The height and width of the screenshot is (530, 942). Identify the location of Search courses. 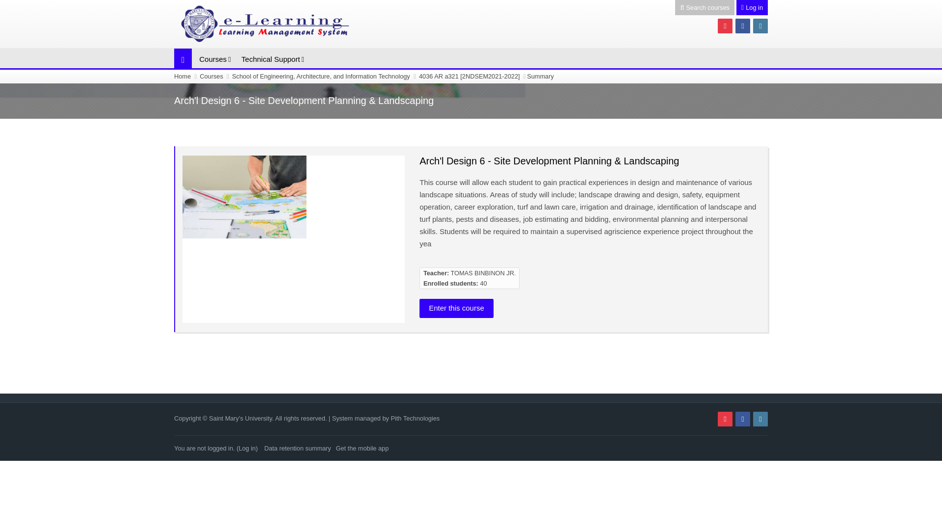
(705, 8).